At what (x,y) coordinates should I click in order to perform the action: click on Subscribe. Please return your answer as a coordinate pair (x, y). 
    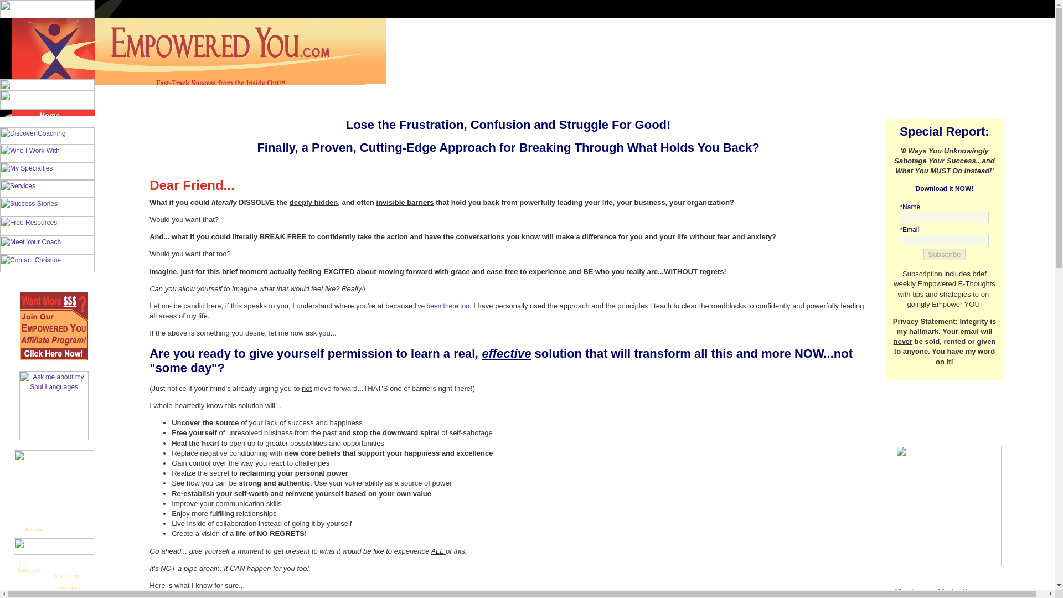
    Looking at the image, I should click on (945, 254).